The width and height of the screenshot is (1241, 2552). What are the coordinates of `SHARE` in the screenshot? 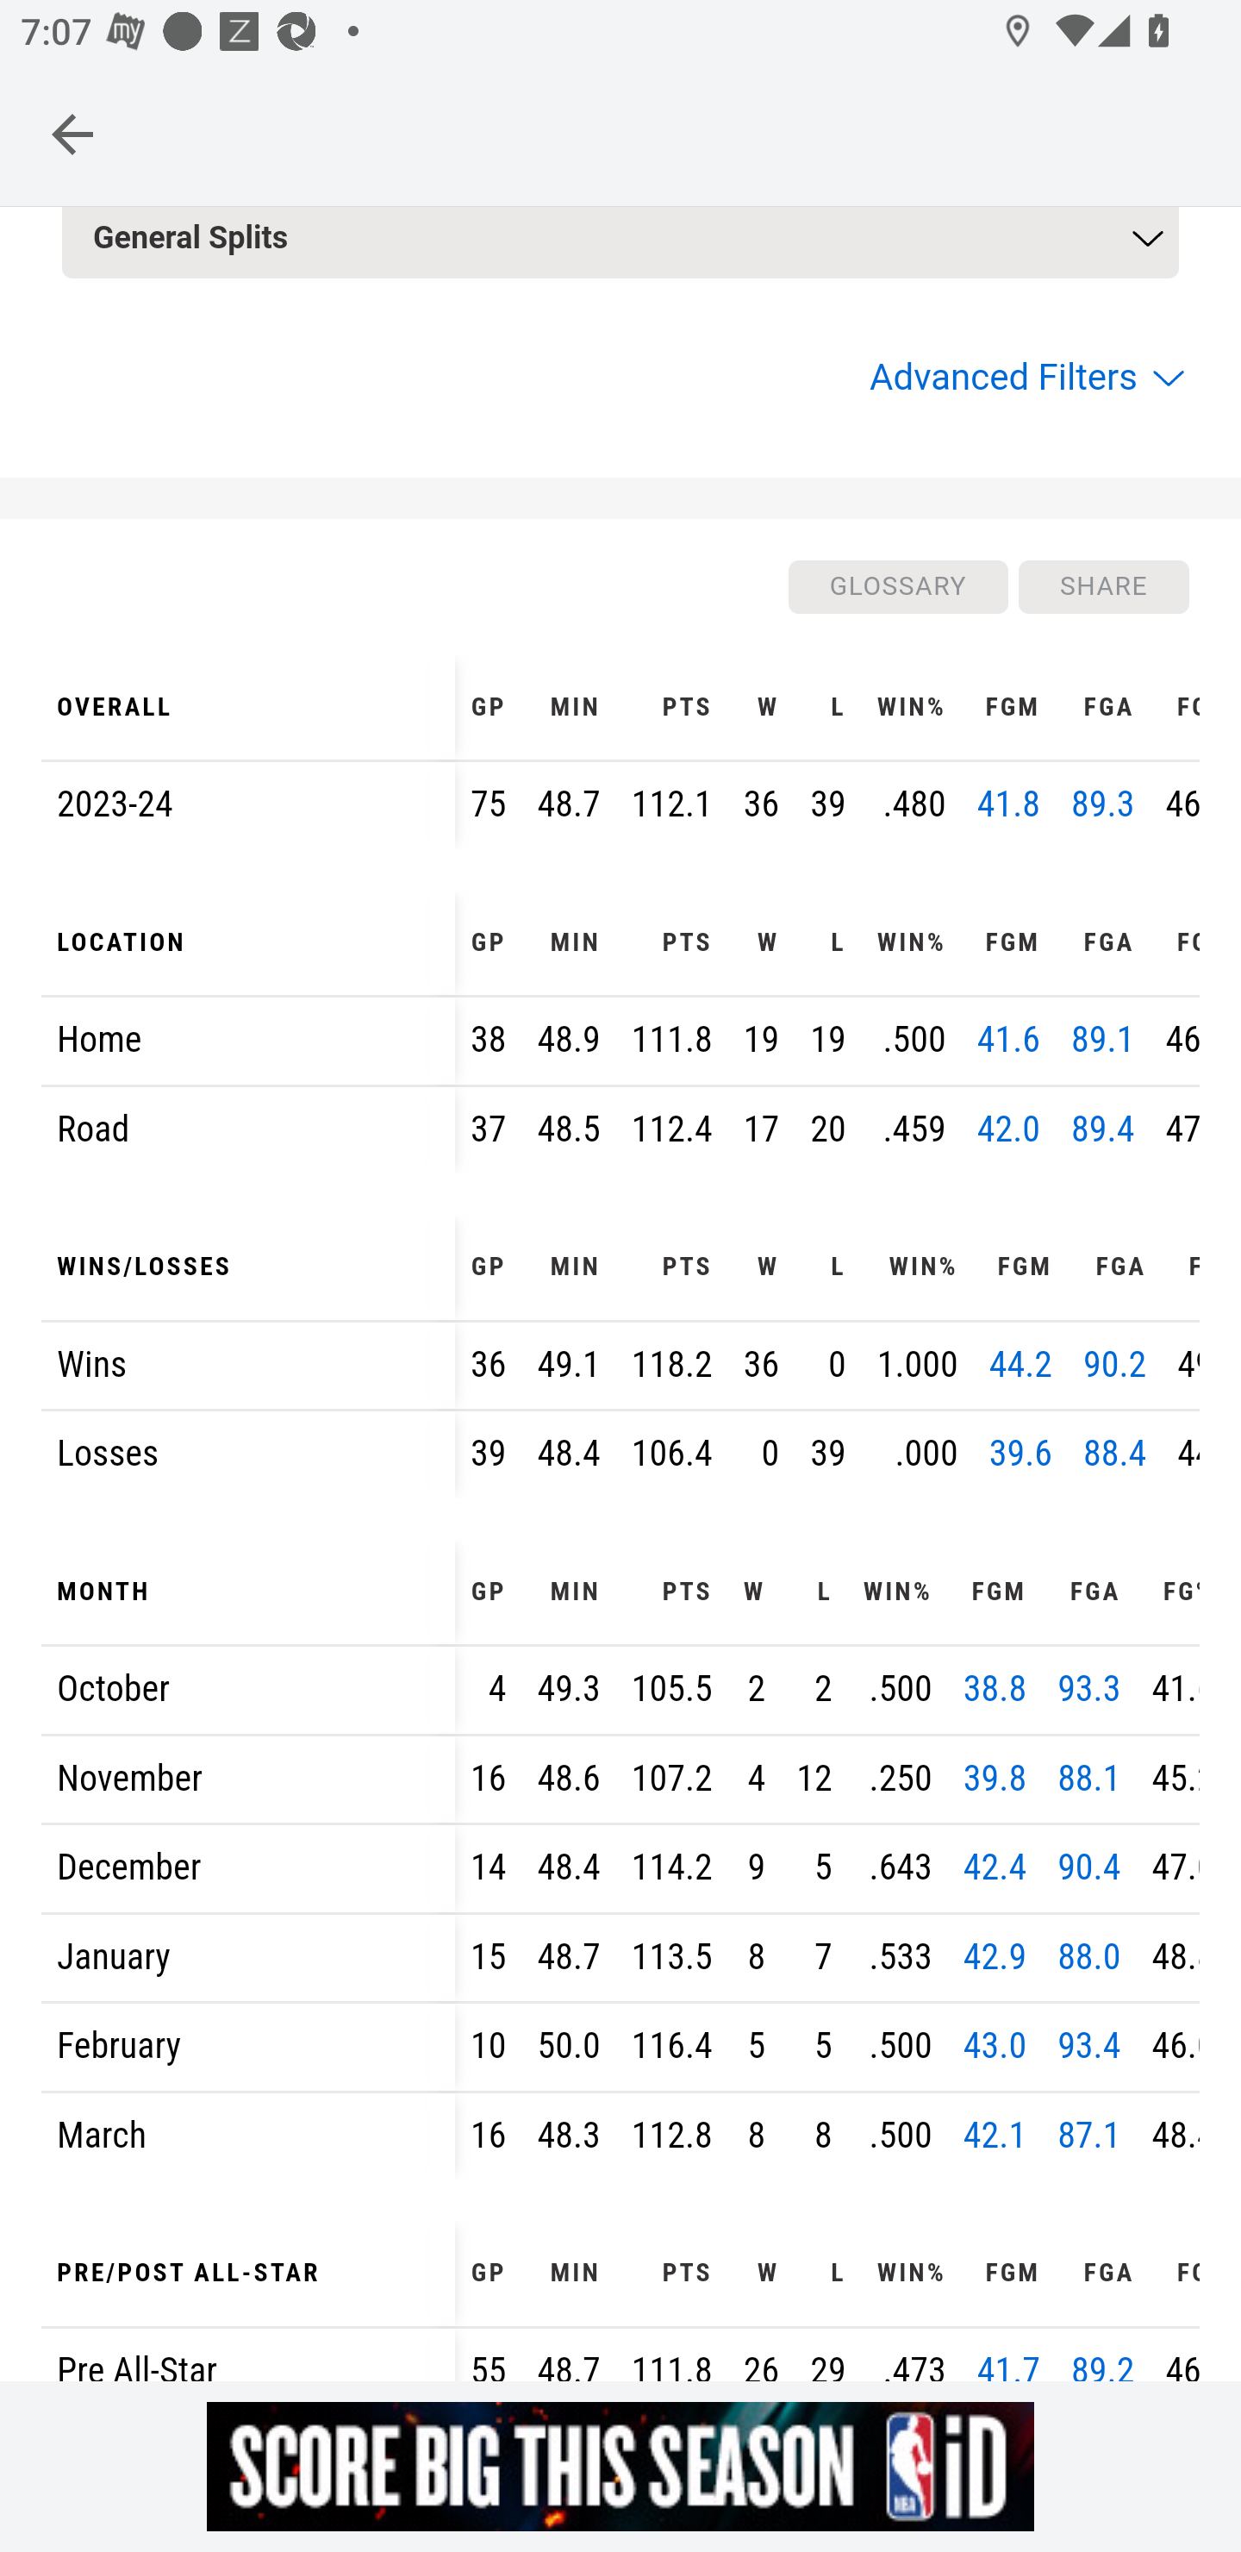 It's located at (1102, 586).